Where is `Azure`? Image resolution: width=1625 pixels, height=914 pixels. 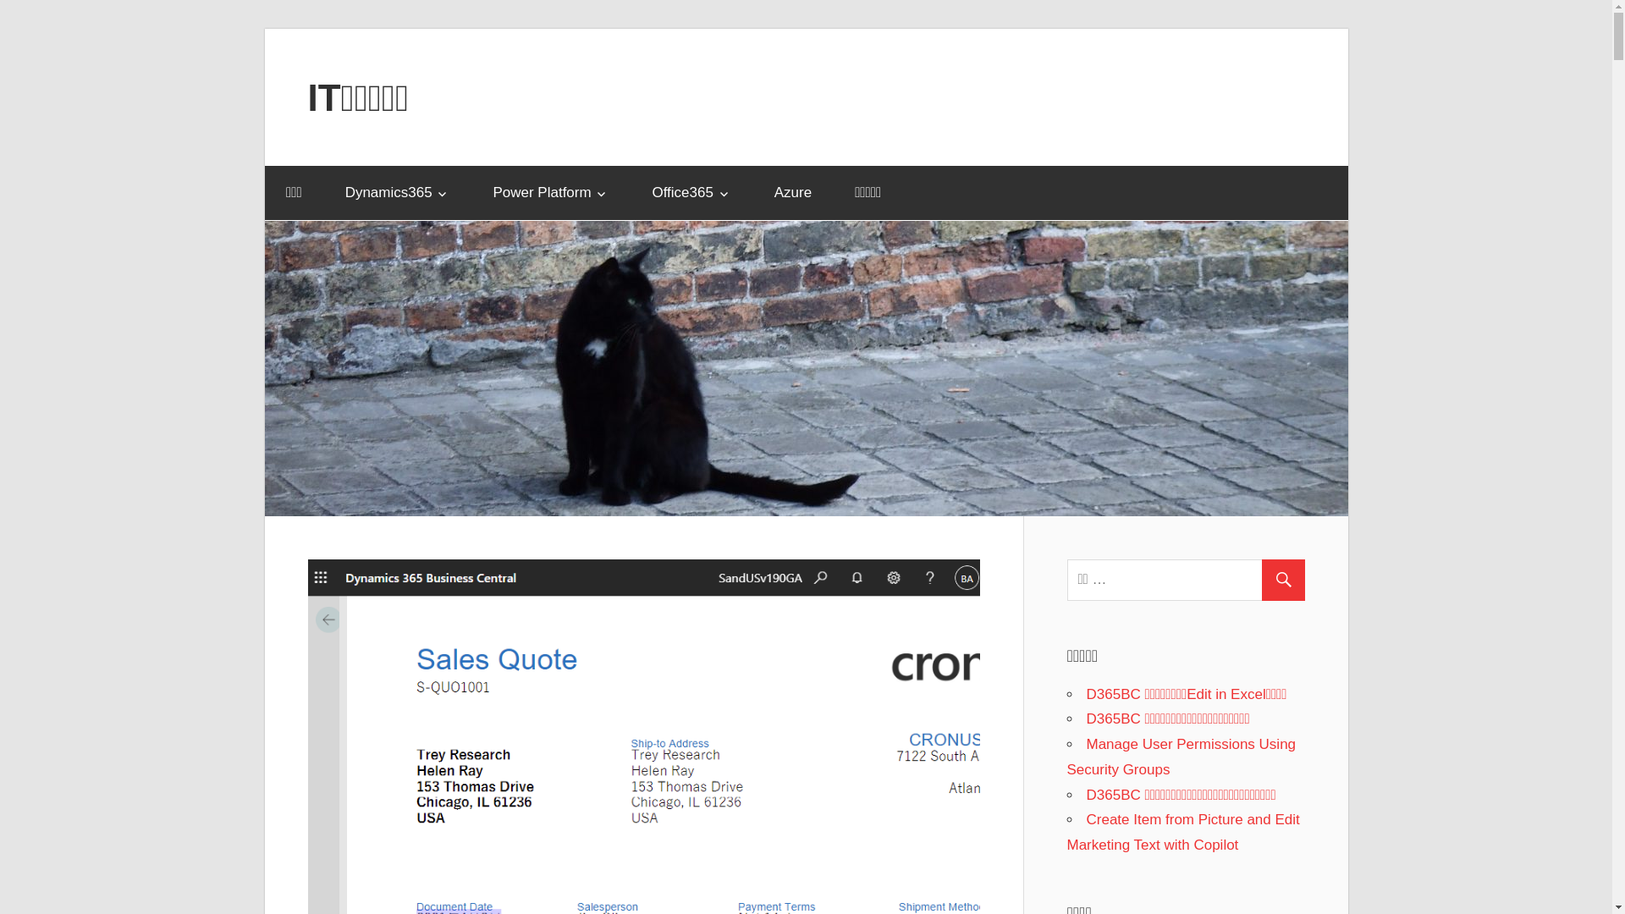 Azure is located at coordinates (792, 193).